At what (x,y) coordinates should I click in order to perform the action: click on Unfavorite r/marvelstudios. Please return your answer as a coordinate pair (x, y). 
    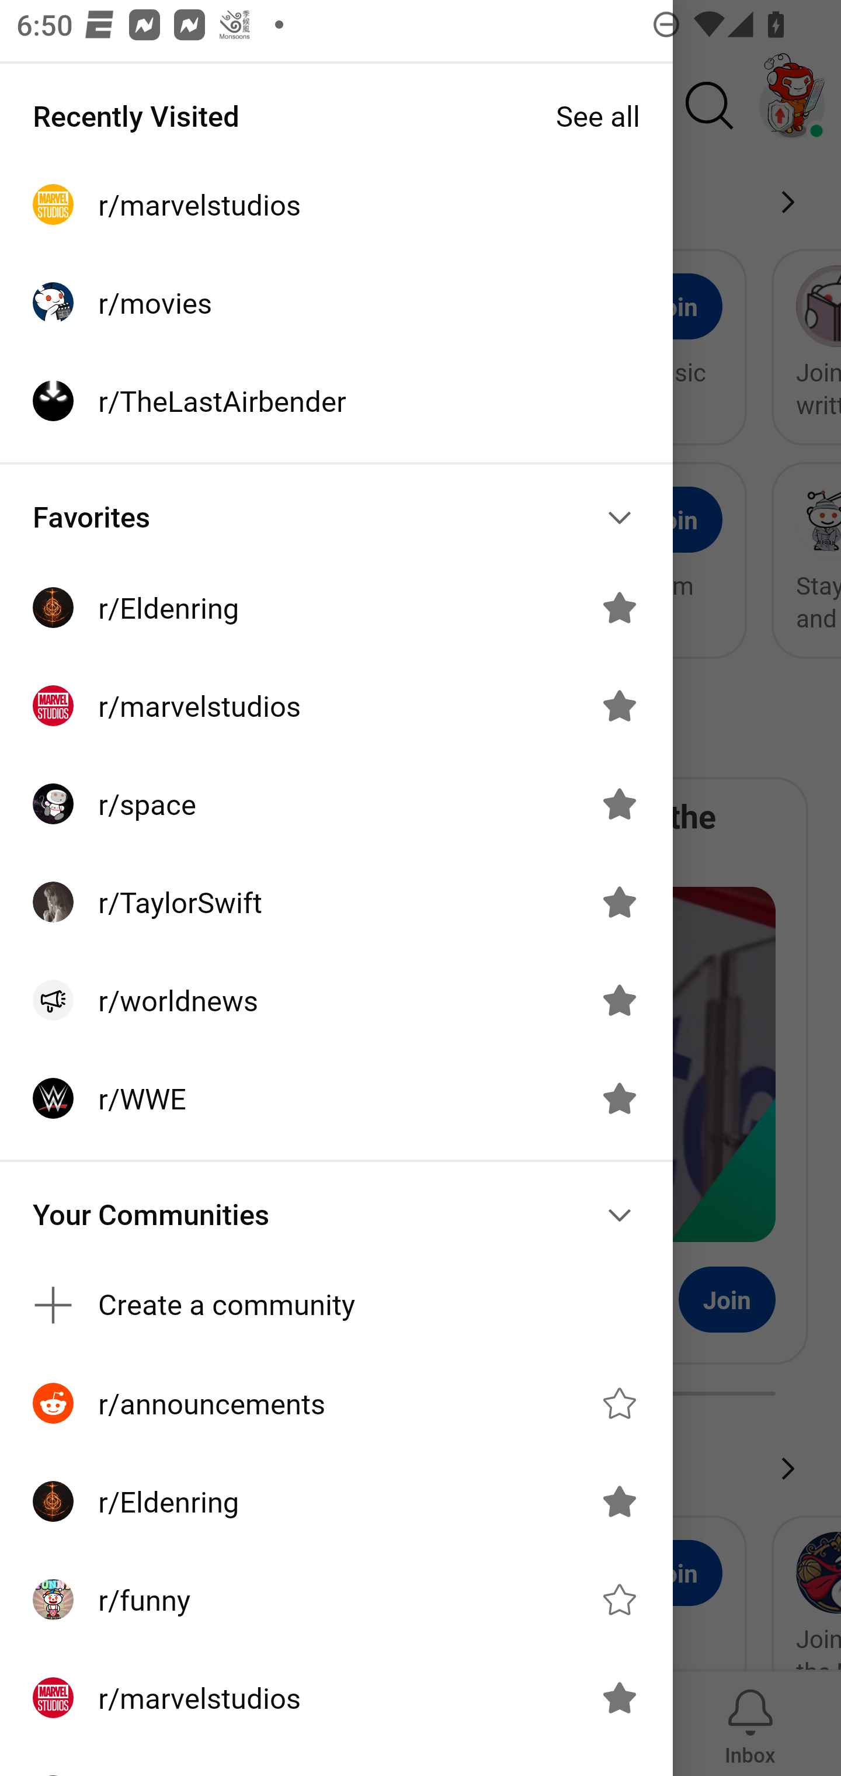
    Looking at the image, I should click on (619, 1698).